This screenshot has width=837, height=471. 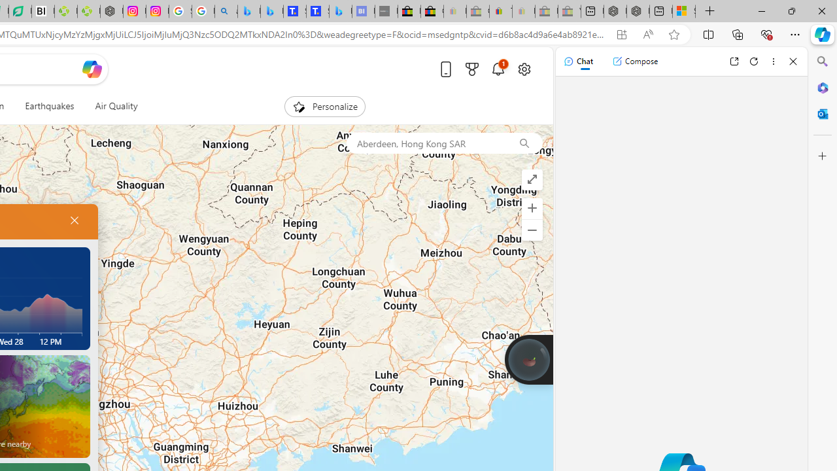 What do you see at coordinates (523, 12) in the screenshot?
I see `Payments Terms of Use | eBay.com - Sleeping` at bounding box center [523, 12].